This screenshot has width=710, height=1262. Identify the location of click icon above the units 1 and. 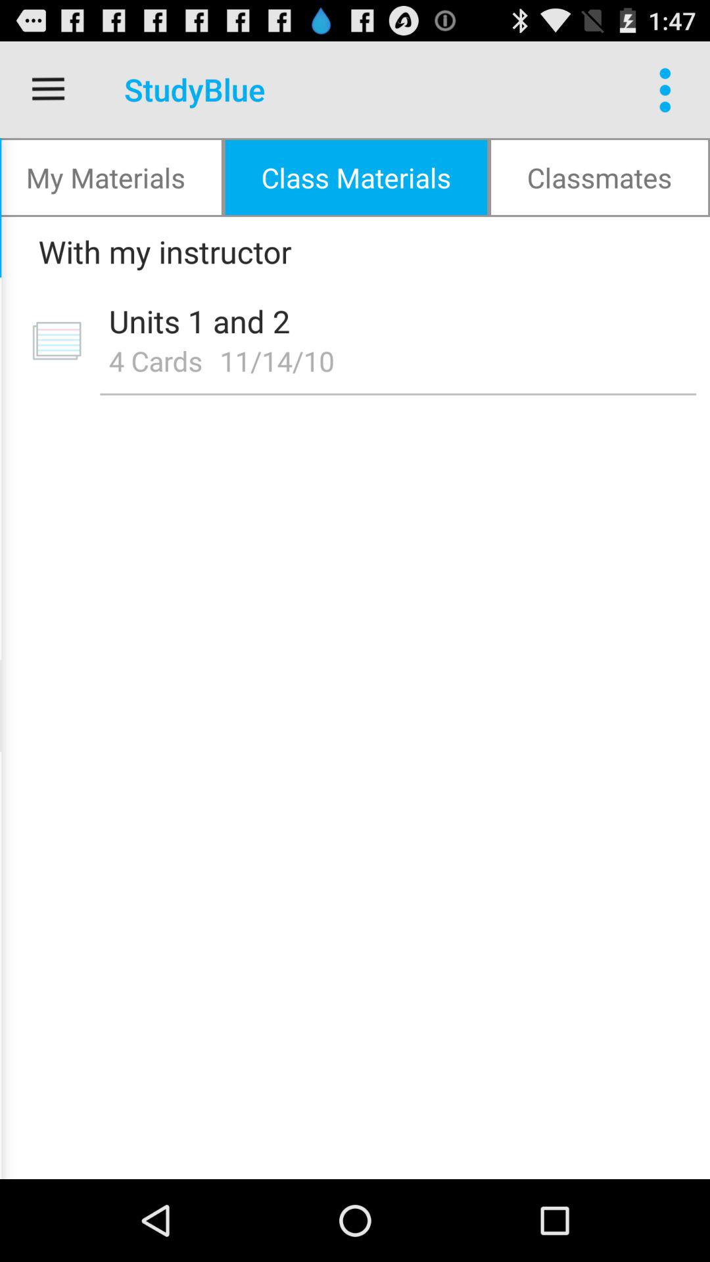
(350, 251).